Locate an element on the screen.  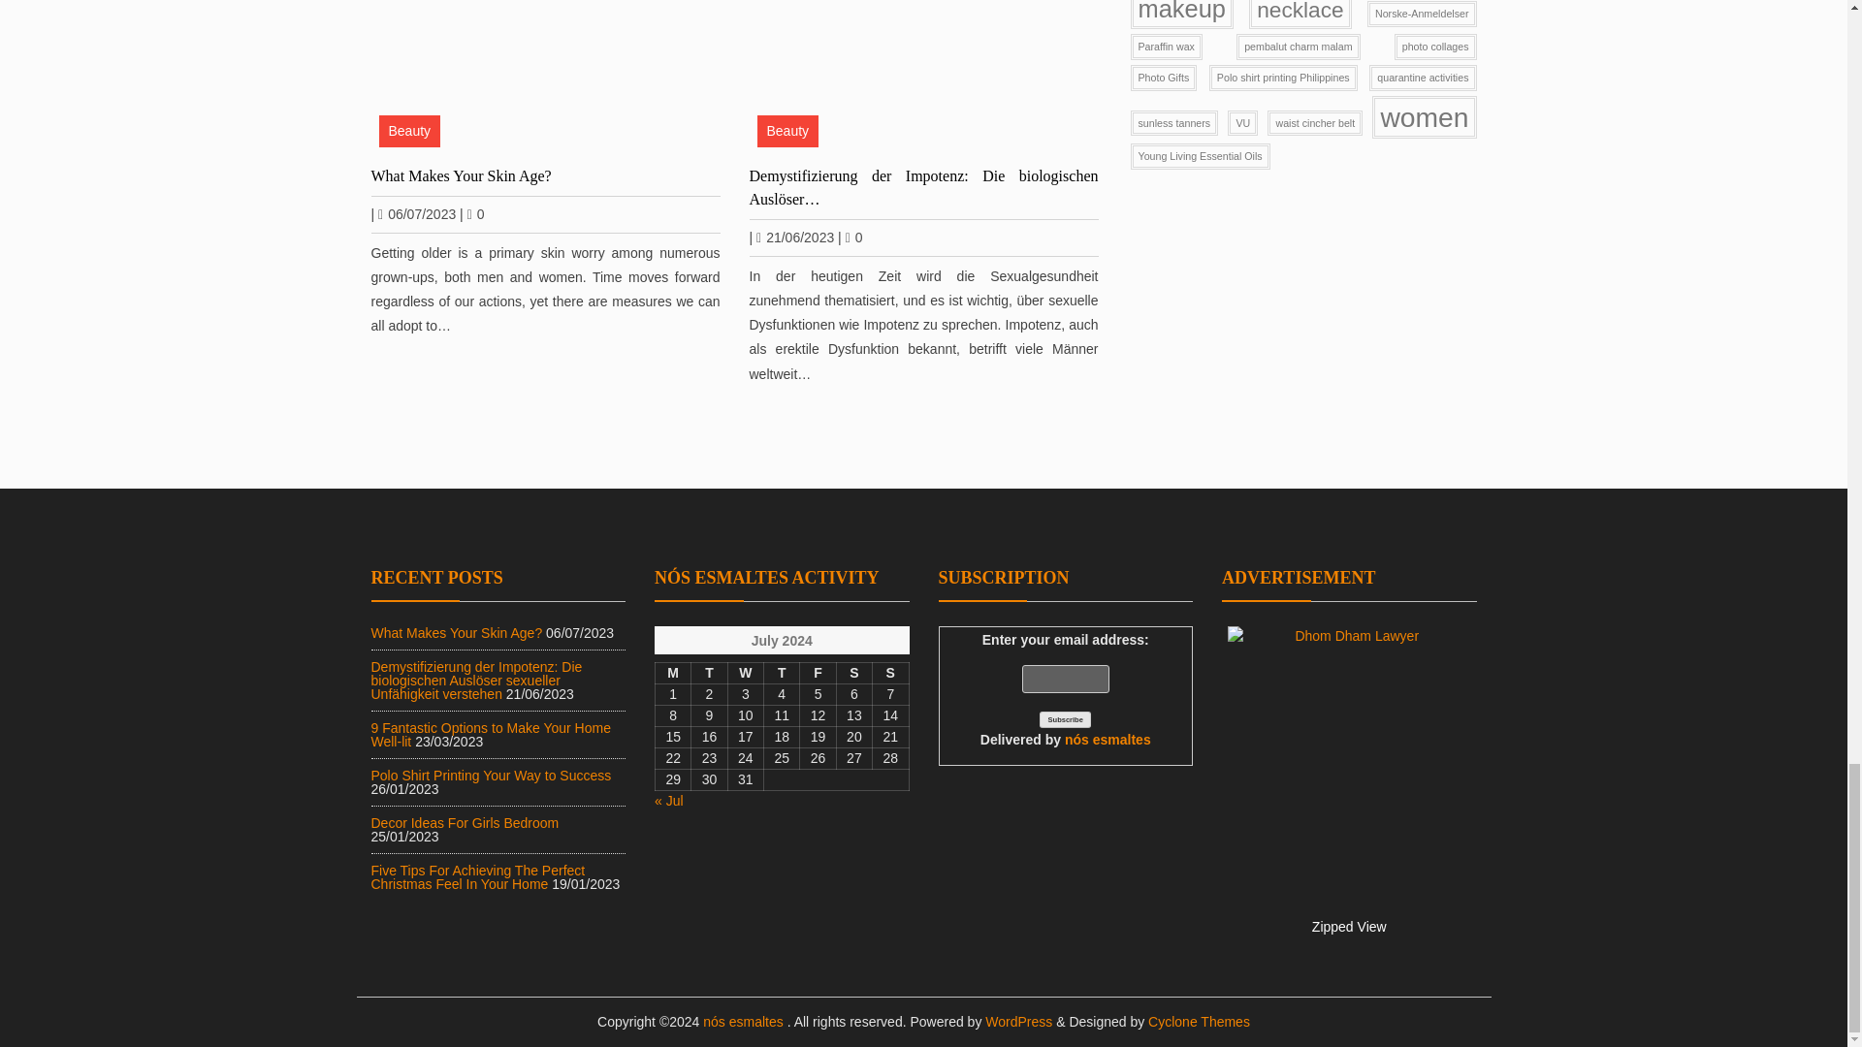
Beauty is located at coordinates (787, 131).